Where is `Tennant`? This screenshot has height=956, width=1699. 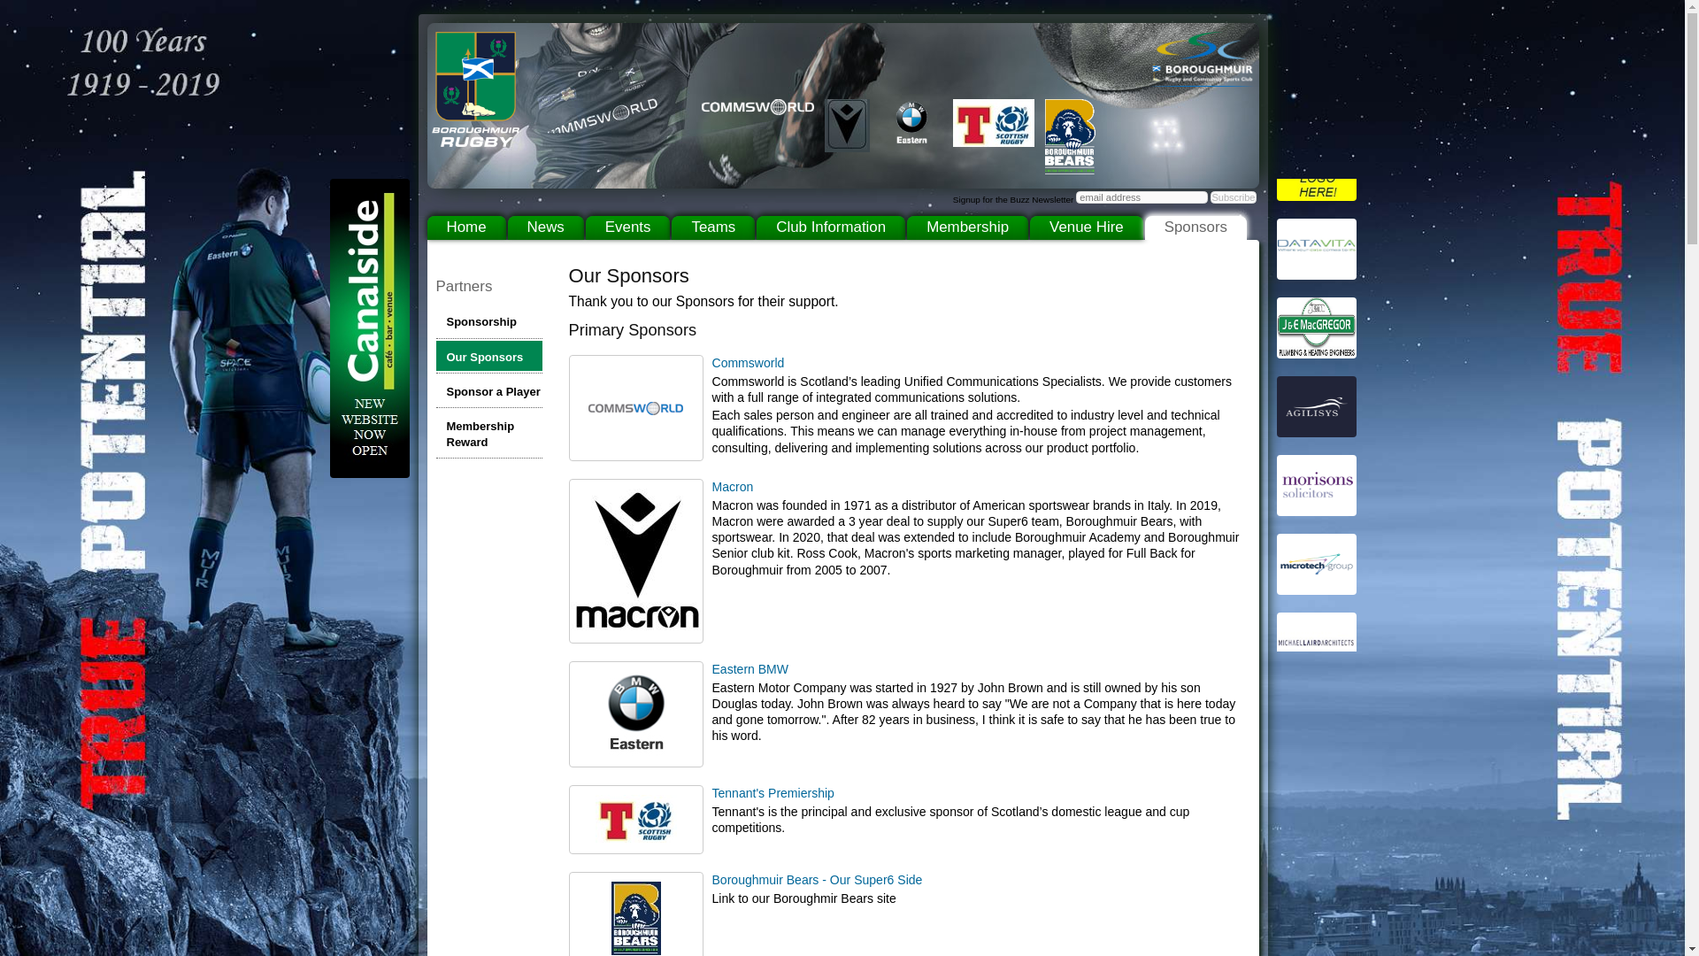
Tennant is located at coordinates (635, 837).